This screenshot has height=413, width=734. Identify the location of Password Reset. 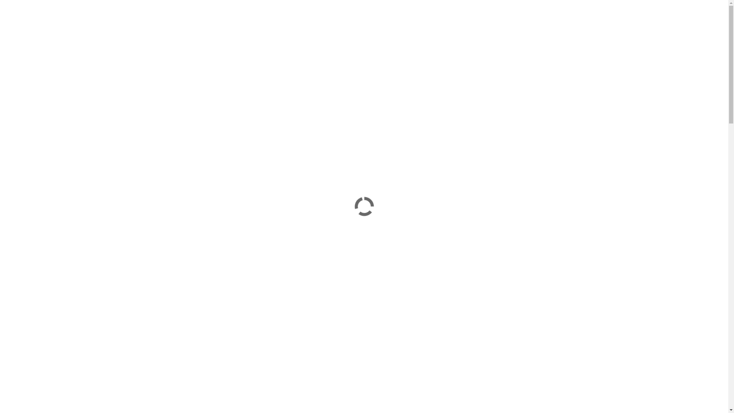
(500, 197).